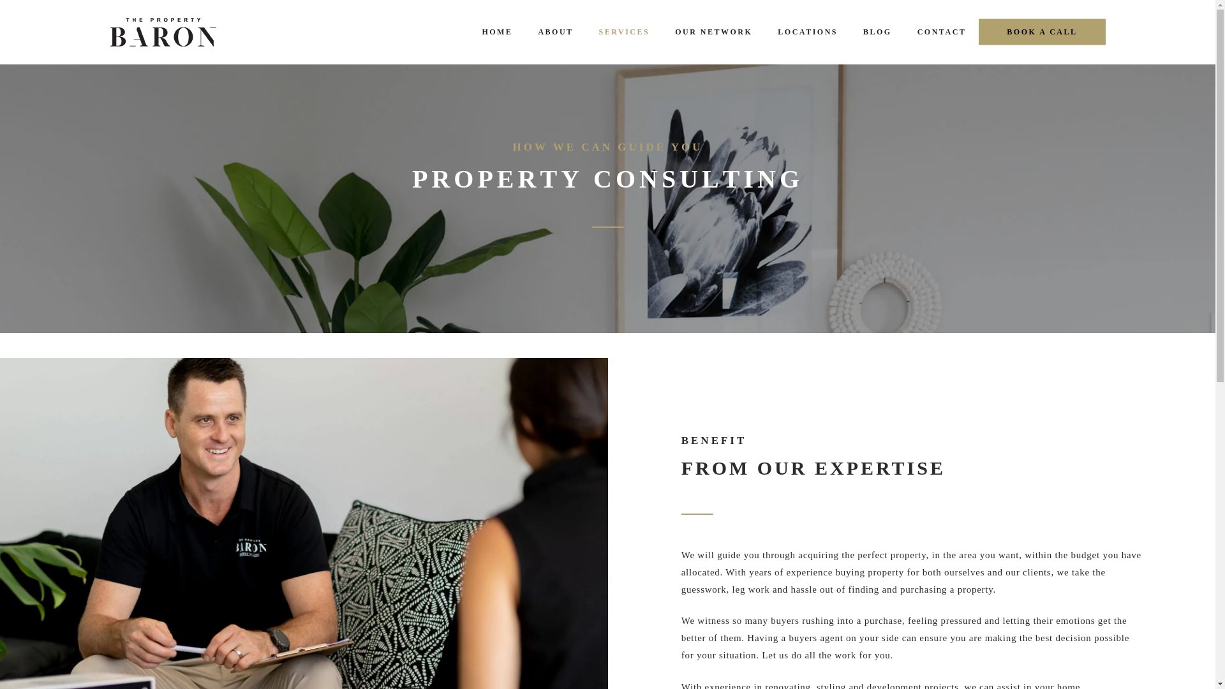  Describe the element at coordinates (497, 32) in the screenshot. I see `HOME` at that location.